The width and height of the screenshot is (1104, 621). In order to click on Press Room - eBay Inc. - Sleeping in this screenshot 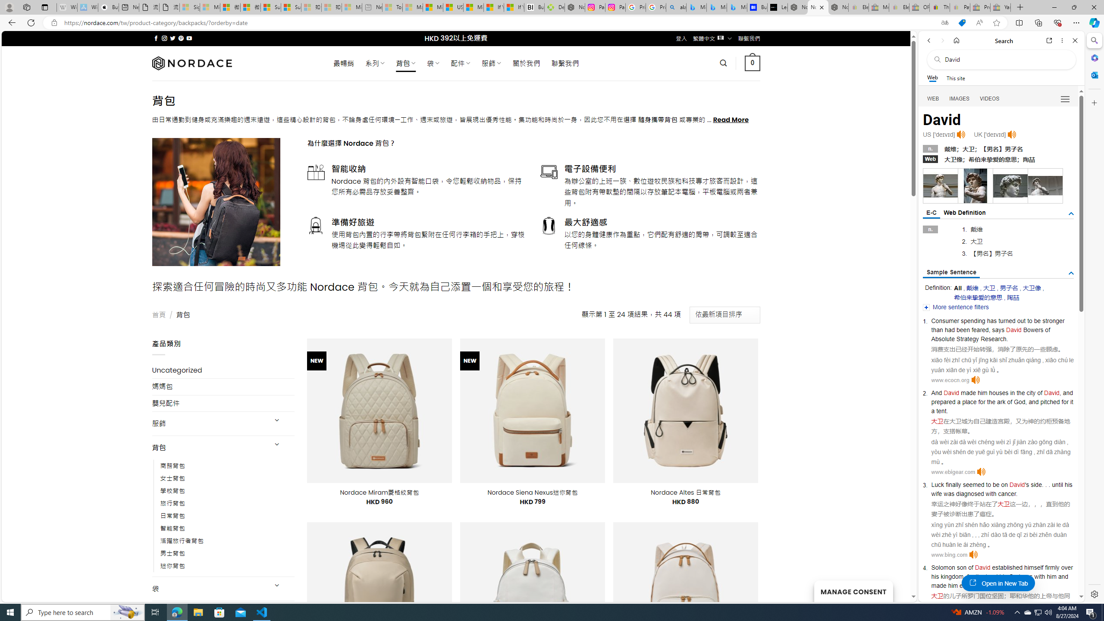, I will do `click(980, 7)`.